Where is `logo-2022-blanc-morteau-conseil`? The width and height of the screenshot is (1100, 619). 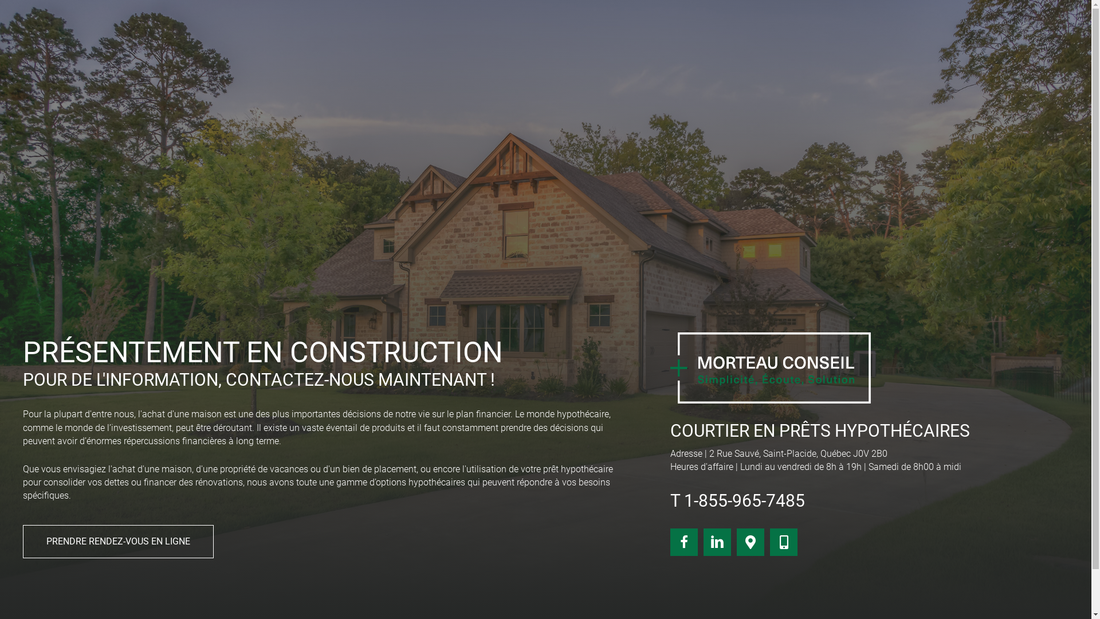 logo-2022-blanc-morteau-conseil is located at coordinates (771, 368).